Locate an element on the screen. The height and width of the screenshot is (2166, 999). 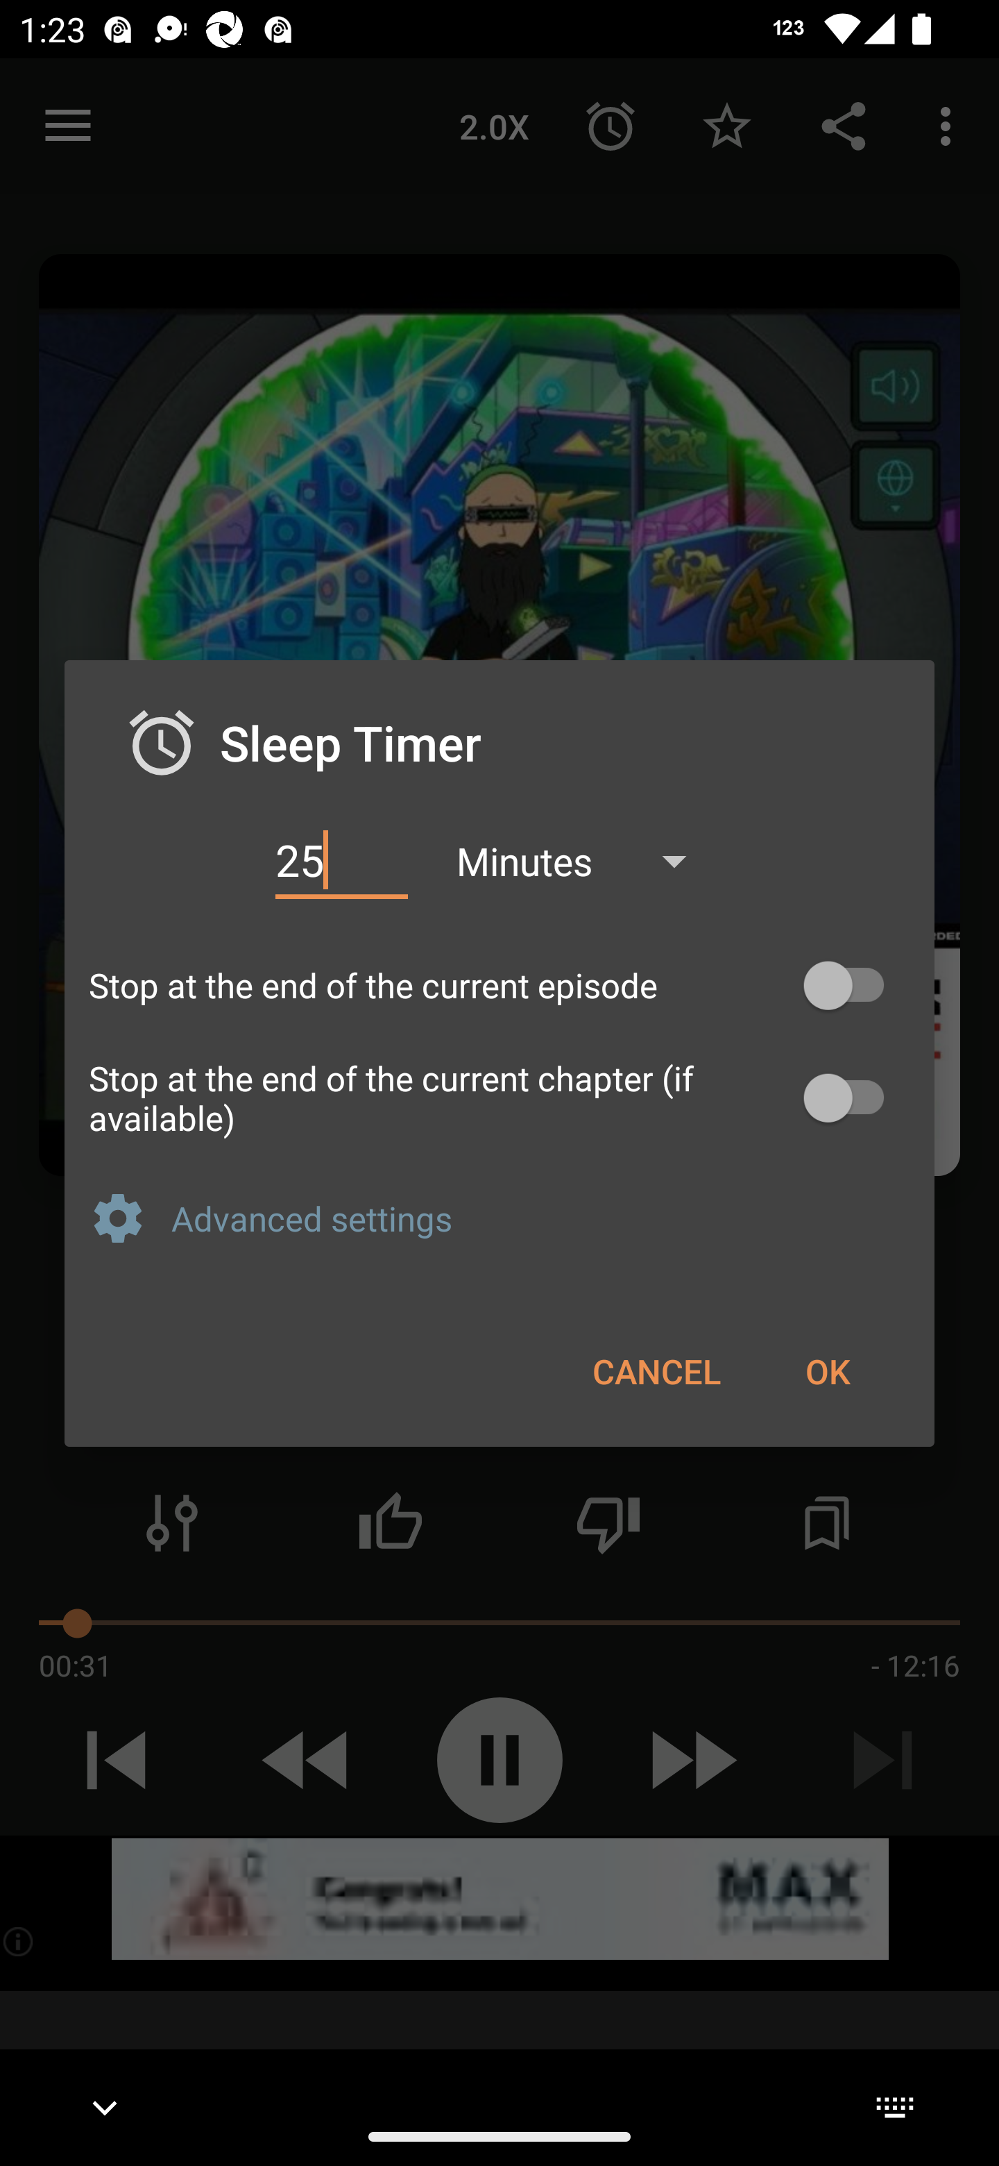
Stop at the end of the current episode is located at coordinates (499, 985).